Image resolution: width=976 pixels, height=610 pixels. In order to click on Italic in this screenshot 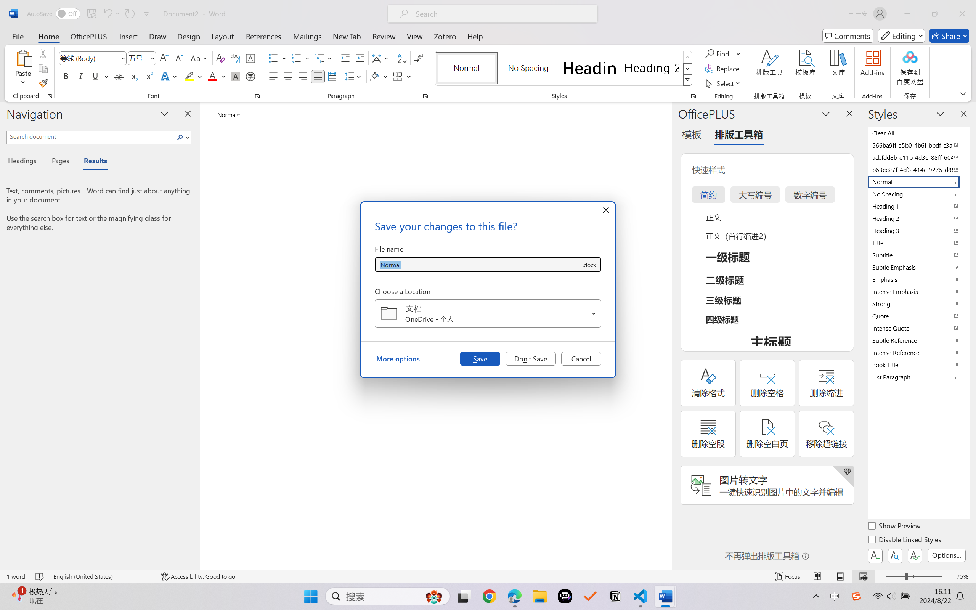, I will do `click(81, 76)`.